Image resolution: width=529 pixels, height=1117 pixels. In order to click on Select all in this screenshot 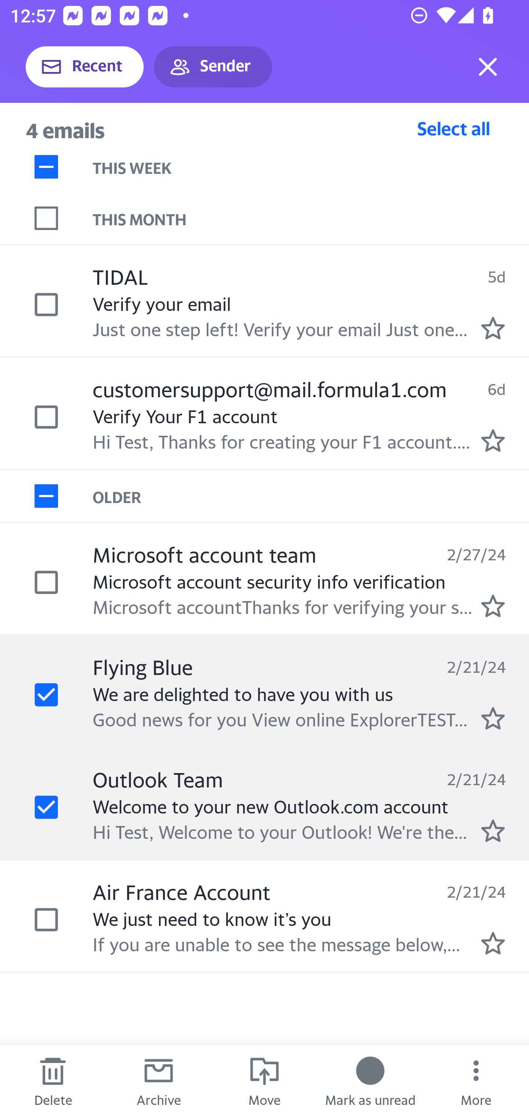, I will do `click(454, 128)`.